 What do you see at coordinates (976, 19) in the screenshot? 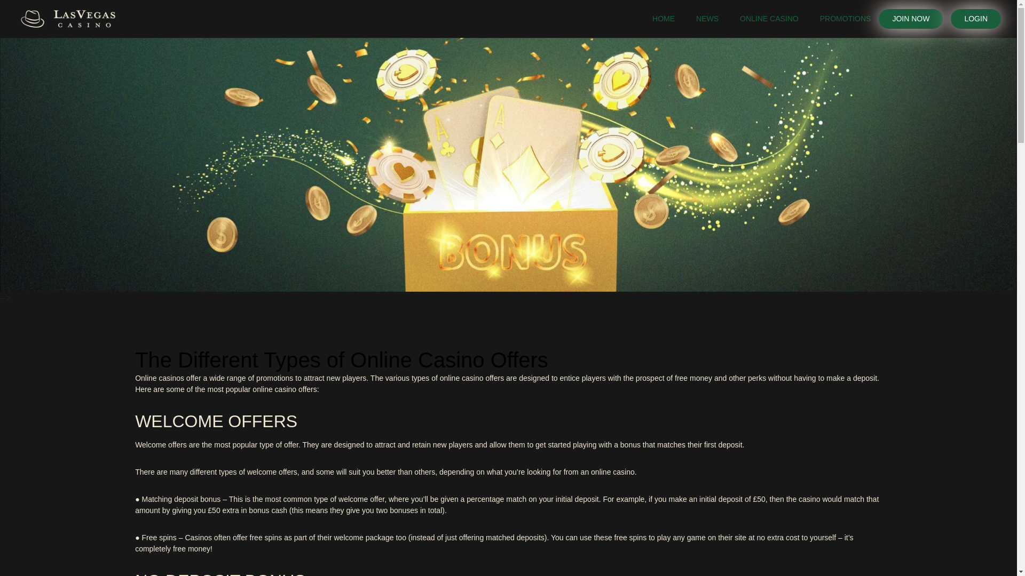
I see `LOGIN` at bounding box center [976, 19].